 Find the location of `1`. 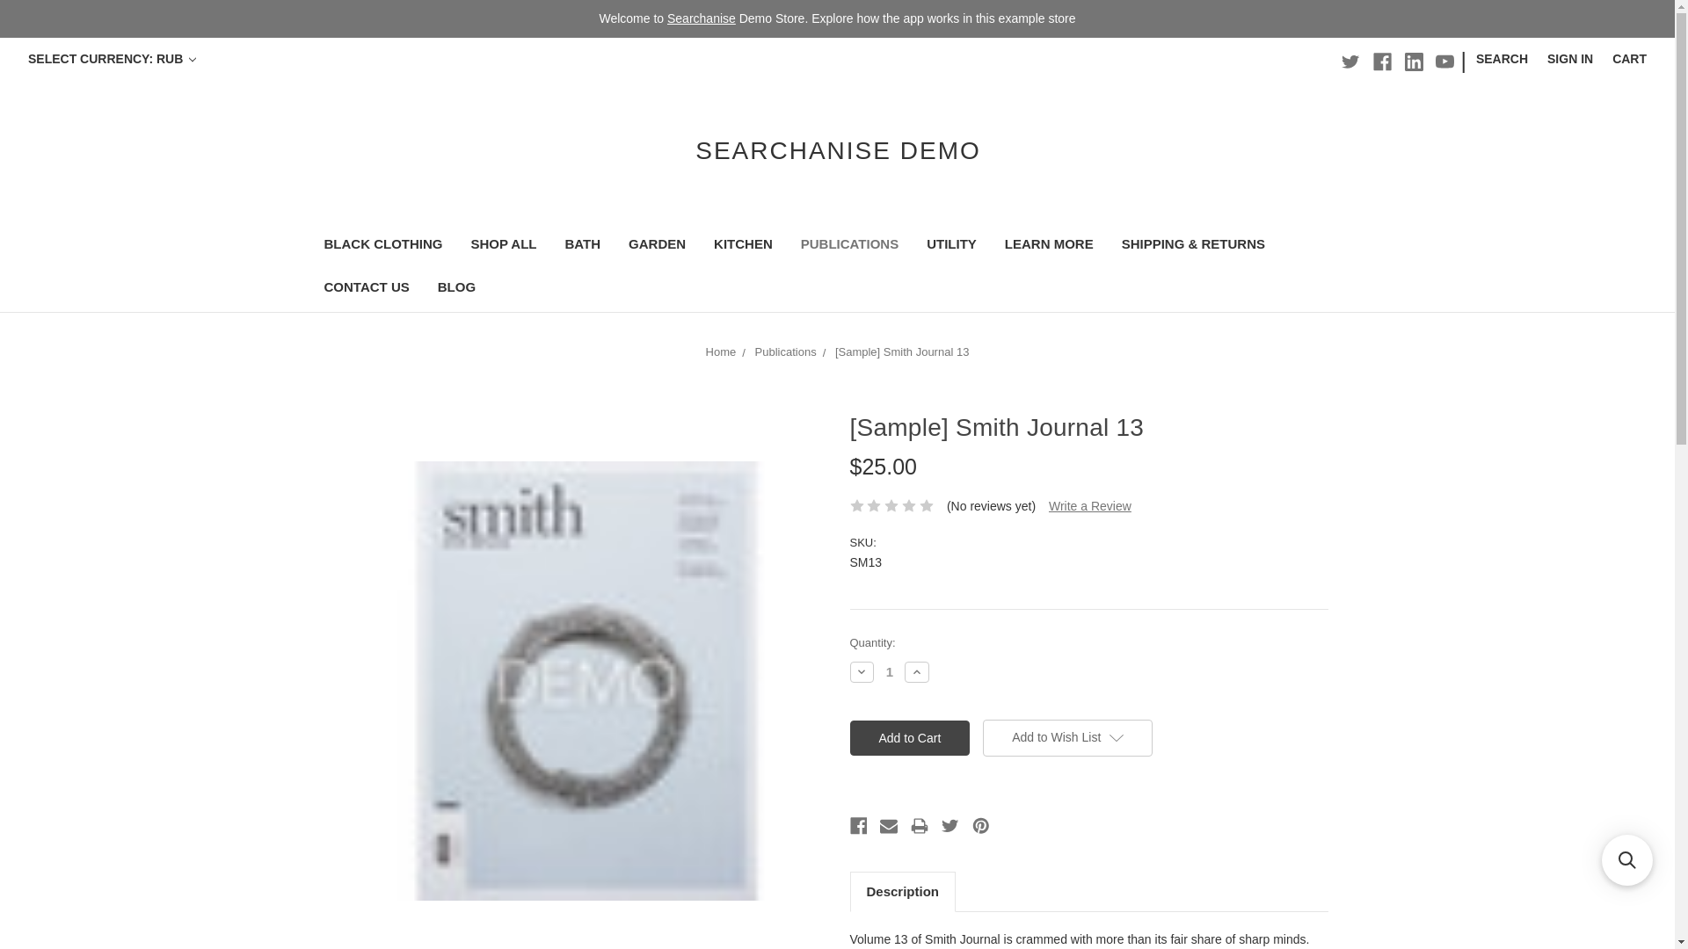

1 is located at coordinates (890, 671).